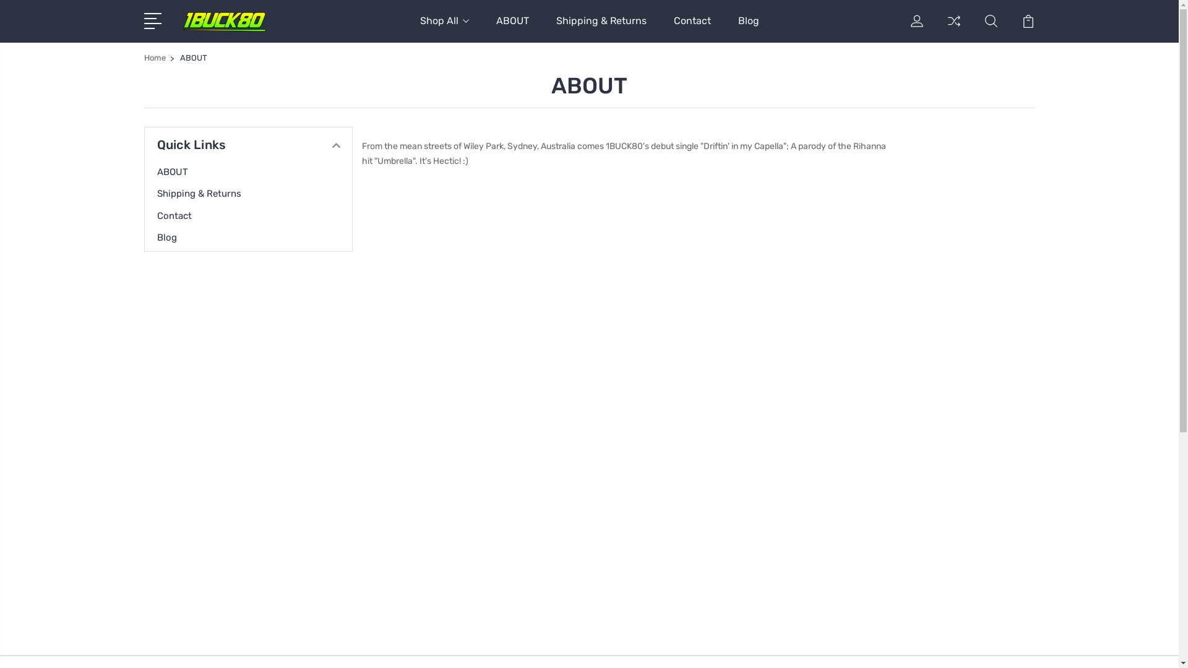 This screenshot has width=1188, height=668. I want to click on Blog, so click(748, 28).